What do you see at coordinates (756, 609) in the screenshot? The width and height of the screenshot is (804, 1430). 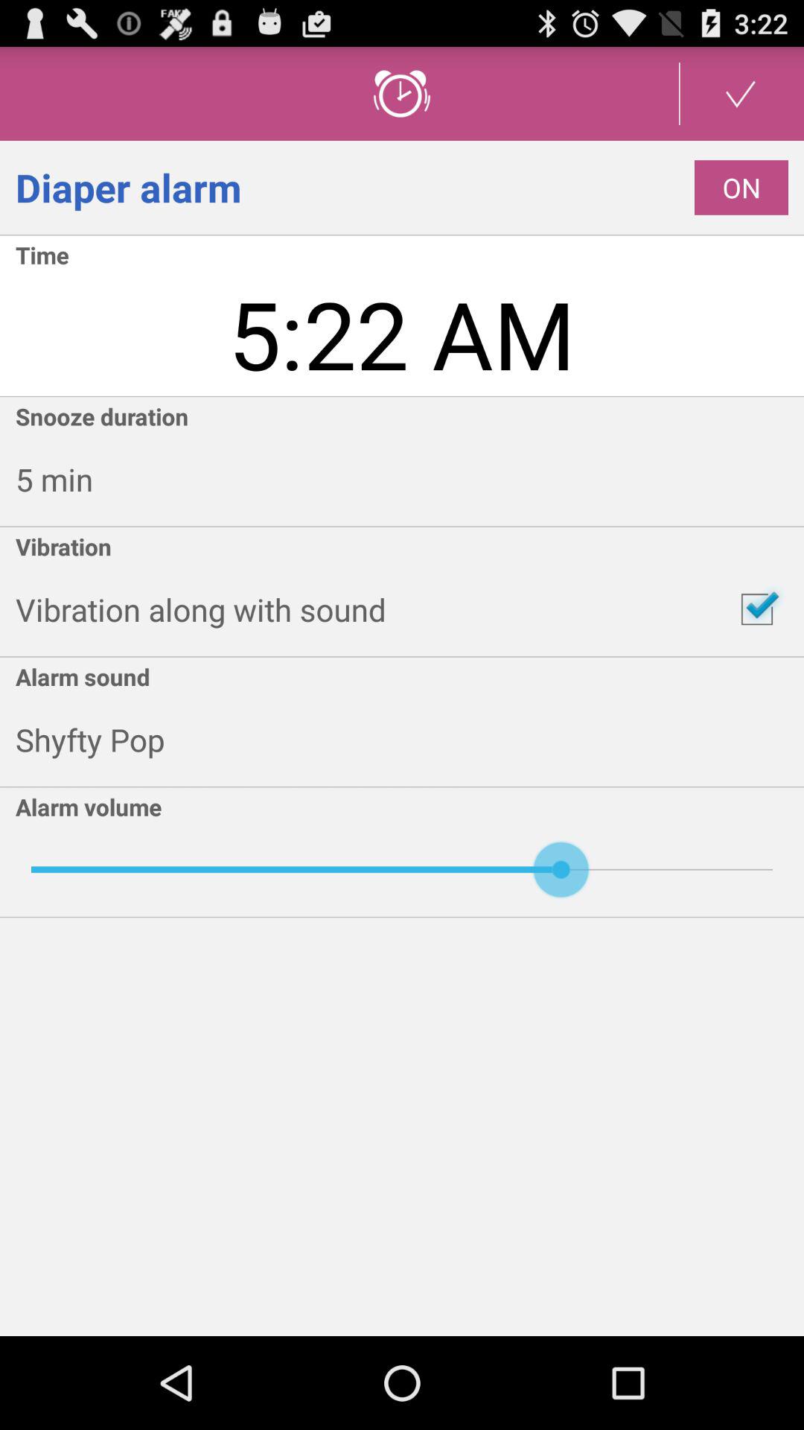 I see `tap icon next to vibration along with icon` at bounding box center [756, 609].